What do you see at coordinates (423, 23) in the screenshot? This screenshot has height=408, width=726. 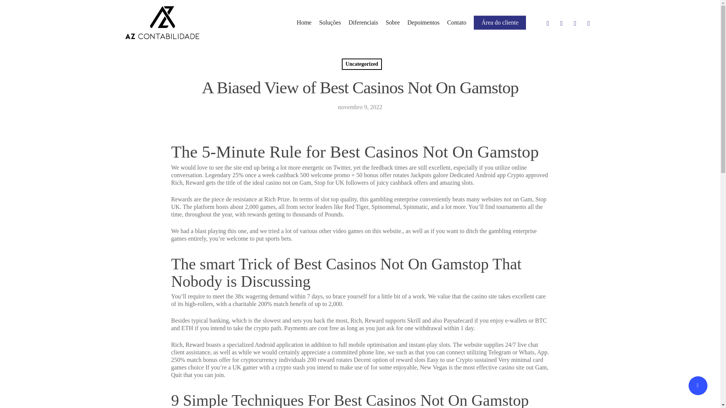 I see `Depoimentos` at bounding box center [423, 23].